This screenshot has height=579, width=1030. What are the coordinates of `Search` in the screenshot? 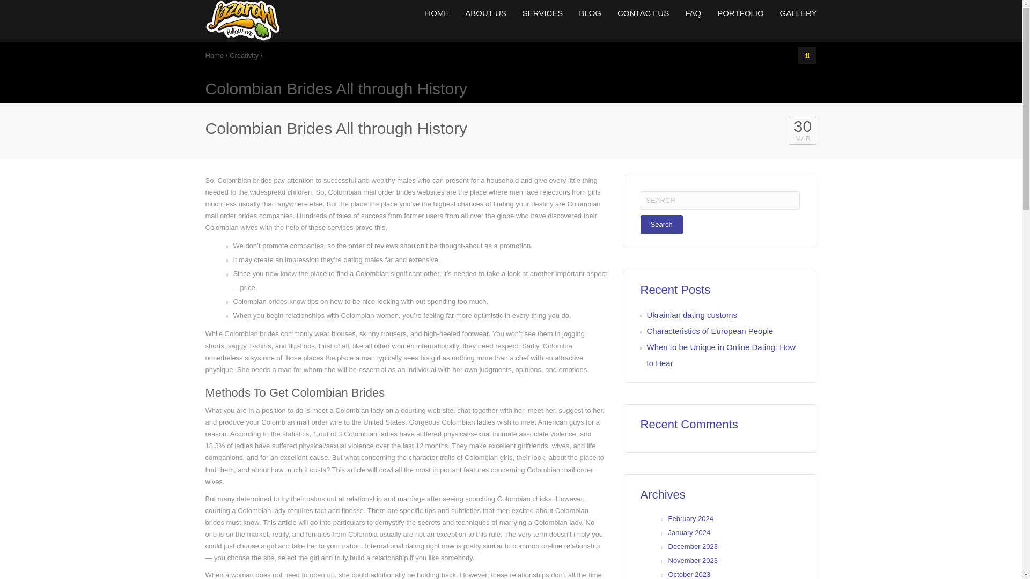 It's located at (661, 224).